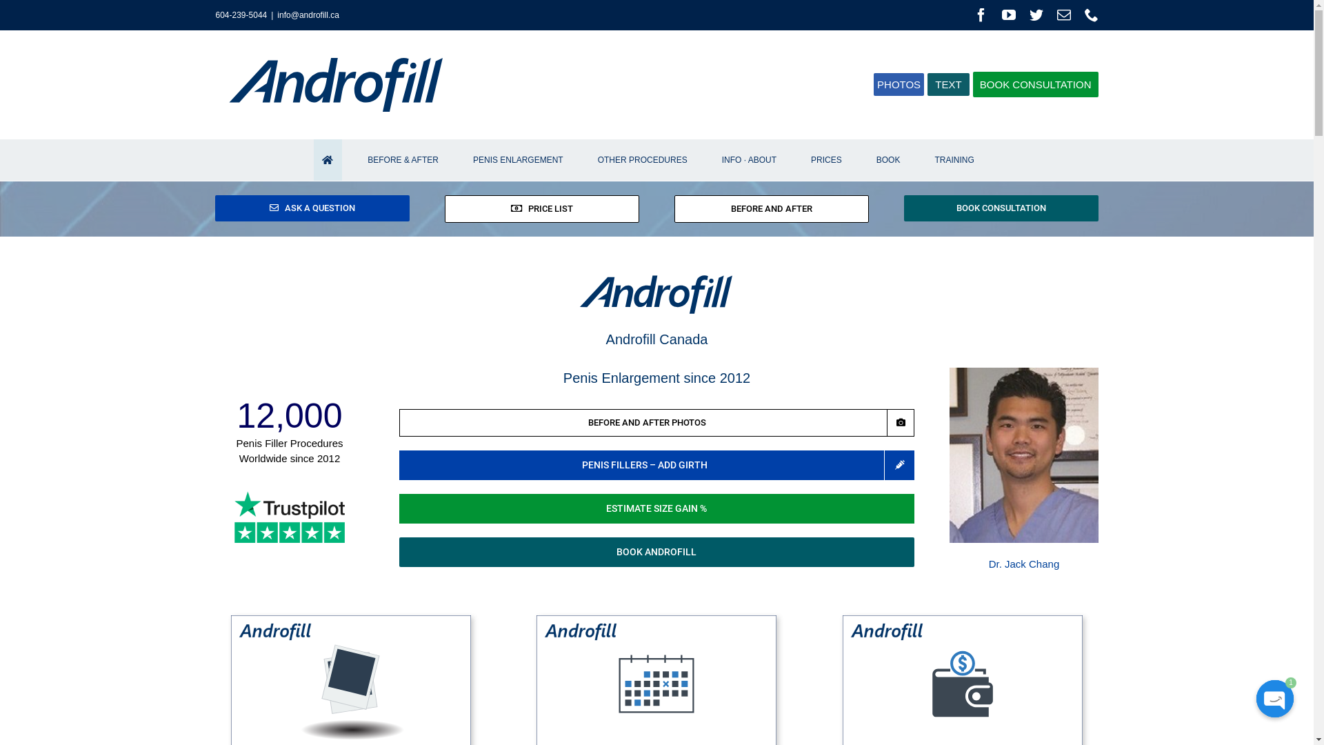 The width and height of the screenshot is (1324, 745). What do you see at coordinates (1001, 208) in the screenshot?
I see `BOOK CONSULTATION` at bounding box center [1001, 208].